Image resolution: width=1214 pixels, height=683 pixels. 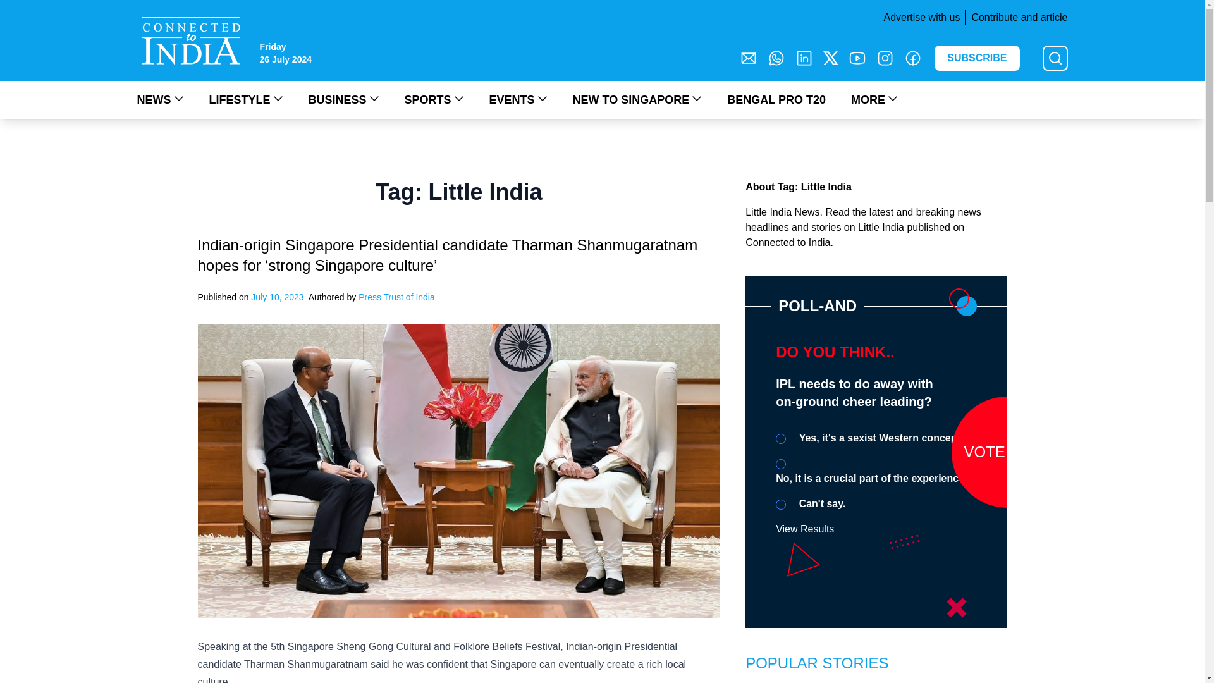 What do you see at coordinates (857, 58) in the screenshot?
I see `Youtube` at bounding box center [857, 58].